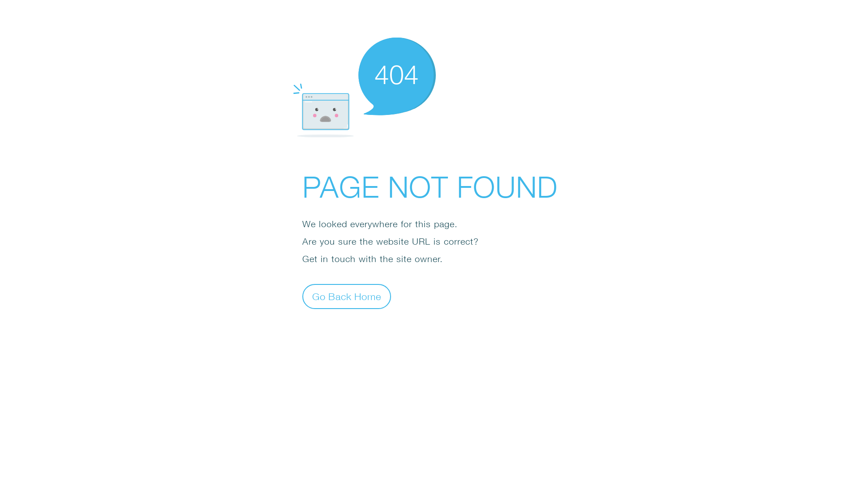 The height and width of the screenshot is (483, 860). Describe the element at coordinates (347, 296) in the screenshot. I see `Go Back Home` at that location.